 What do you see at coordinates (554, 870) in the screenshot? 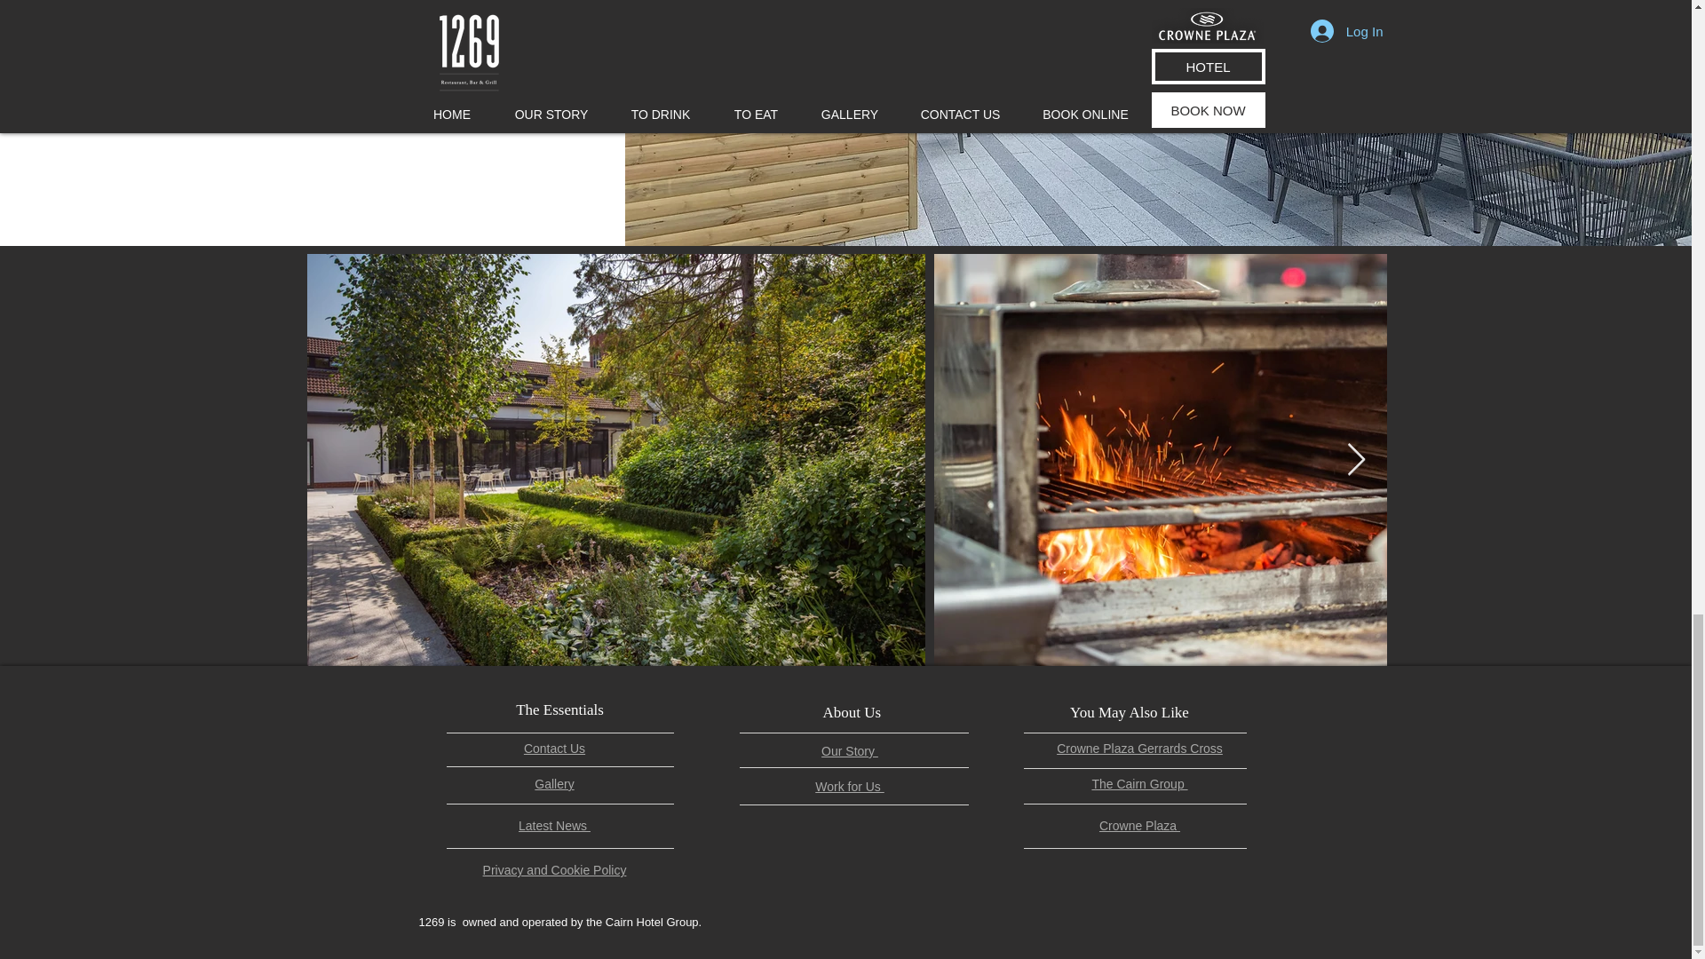
I see `Privacy and Cookie Policy` at bounding box center [554, 870].